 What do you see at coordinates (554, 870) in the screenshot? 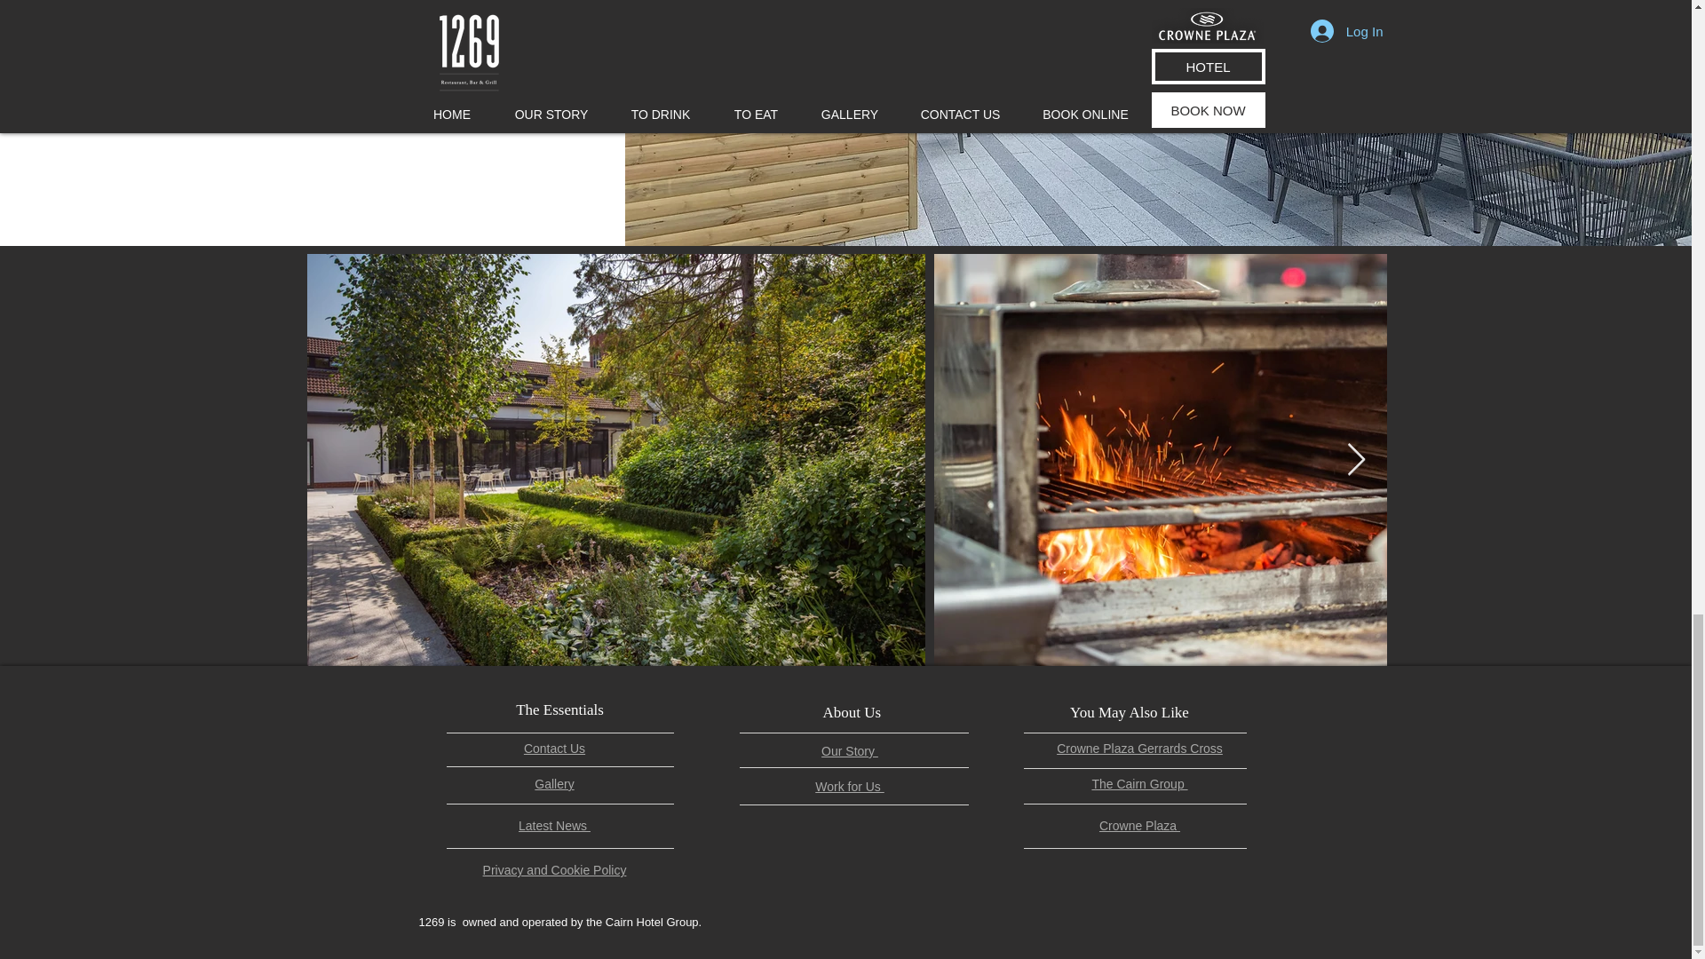
I see `Privacy and Cookie Policy` at bounding box center [554, 870].